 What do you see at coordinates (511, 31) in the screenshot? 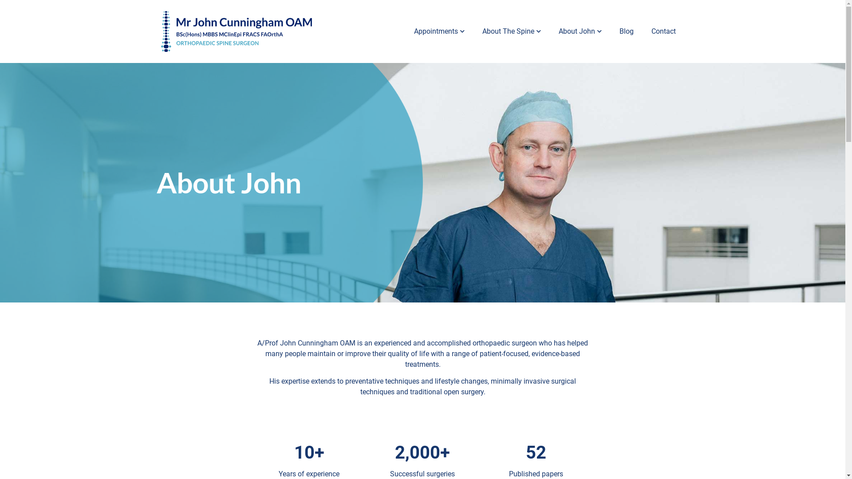
I see `About The Spine` at bounding box center [511, 31].